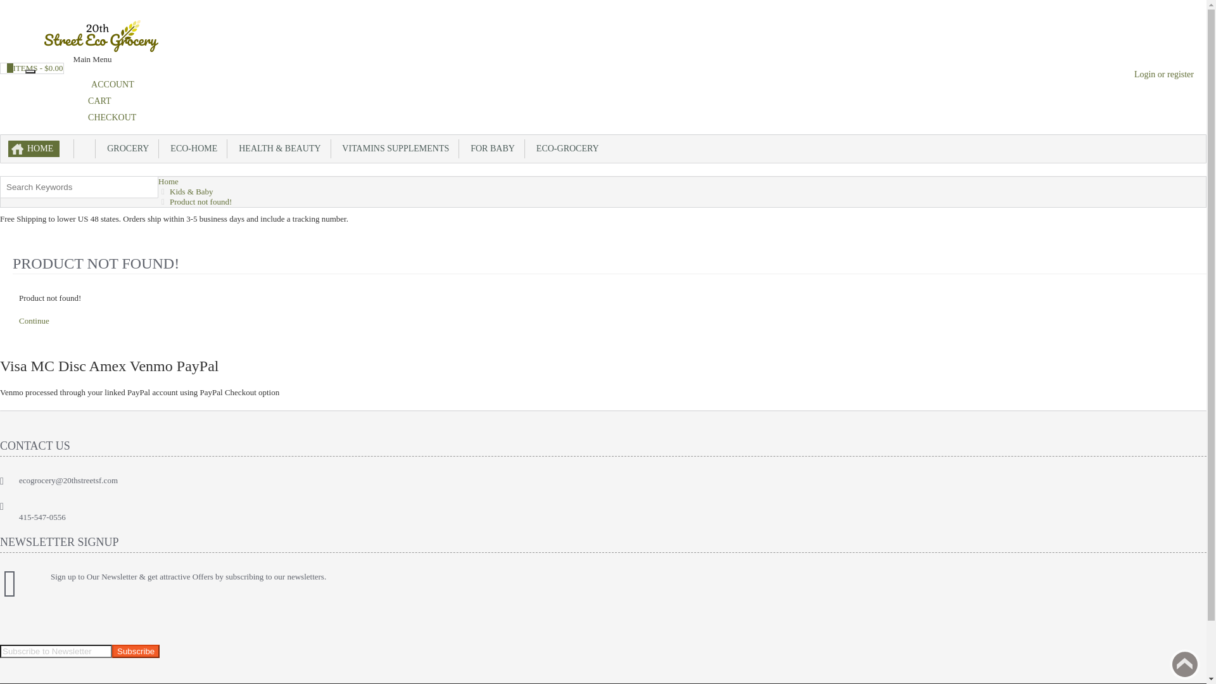 The image size is (1216, 684). I want to click on   HEALTH & BEAUTY, so click(279, 149).